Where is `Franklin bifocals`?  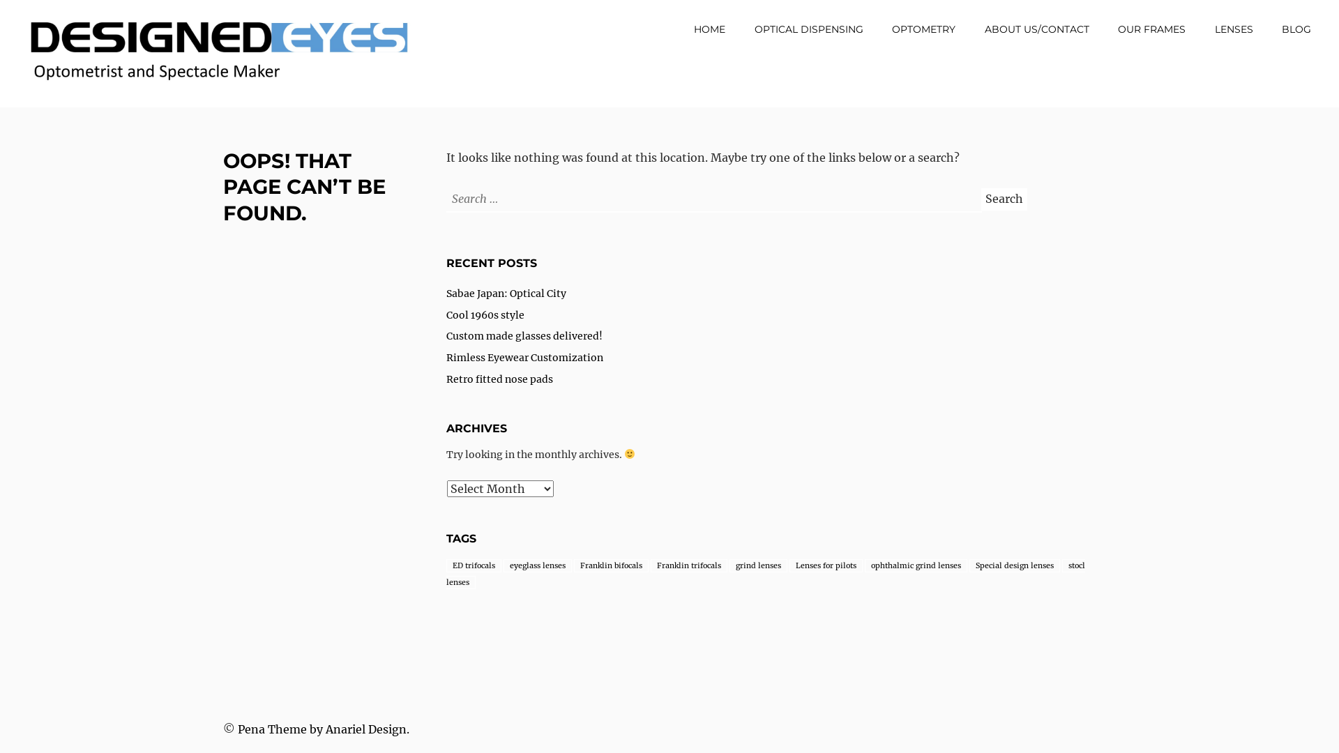 Franklin bifocals is located at coordinates (611, 566).